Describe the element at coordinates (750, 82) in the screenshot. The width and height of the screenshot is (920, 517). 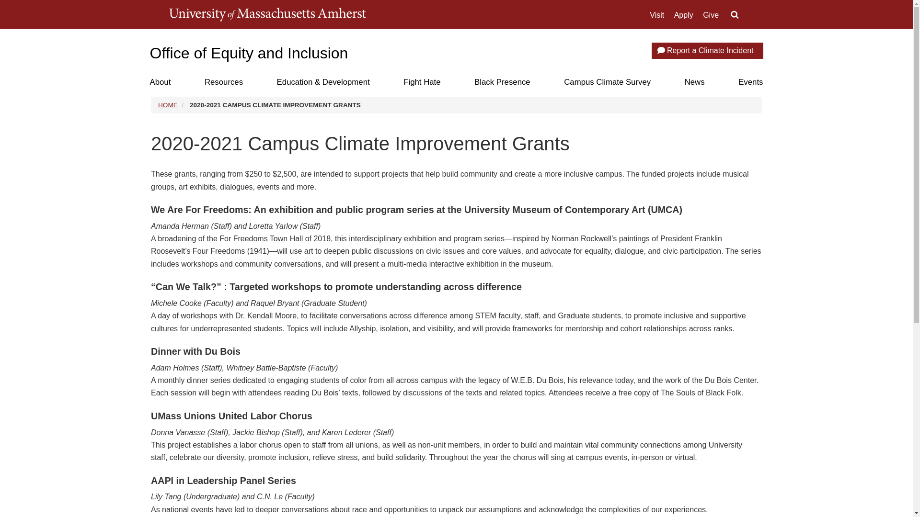
I see `Events` at that location.